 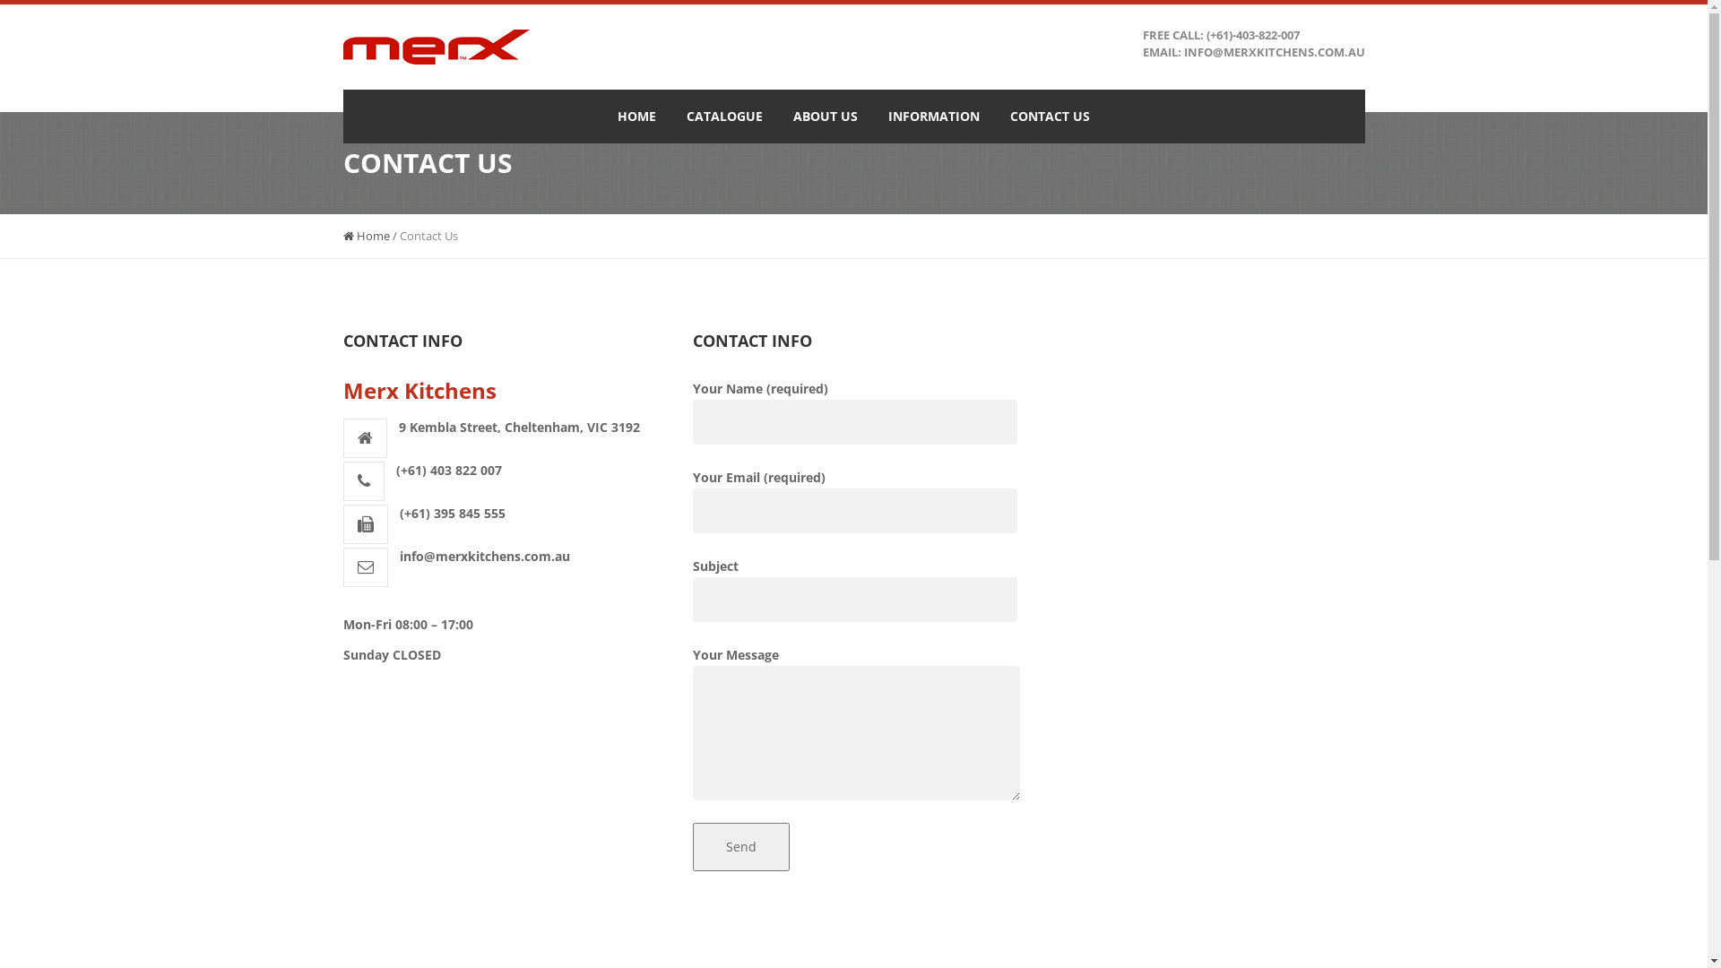 I want to click on HOME, so click(x=636, y=117).